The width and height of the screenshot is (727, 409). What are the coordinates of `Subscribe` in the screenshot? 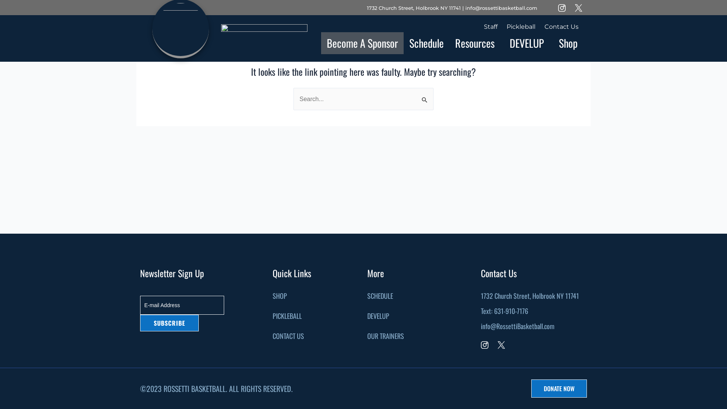 It's located at (170, 323).